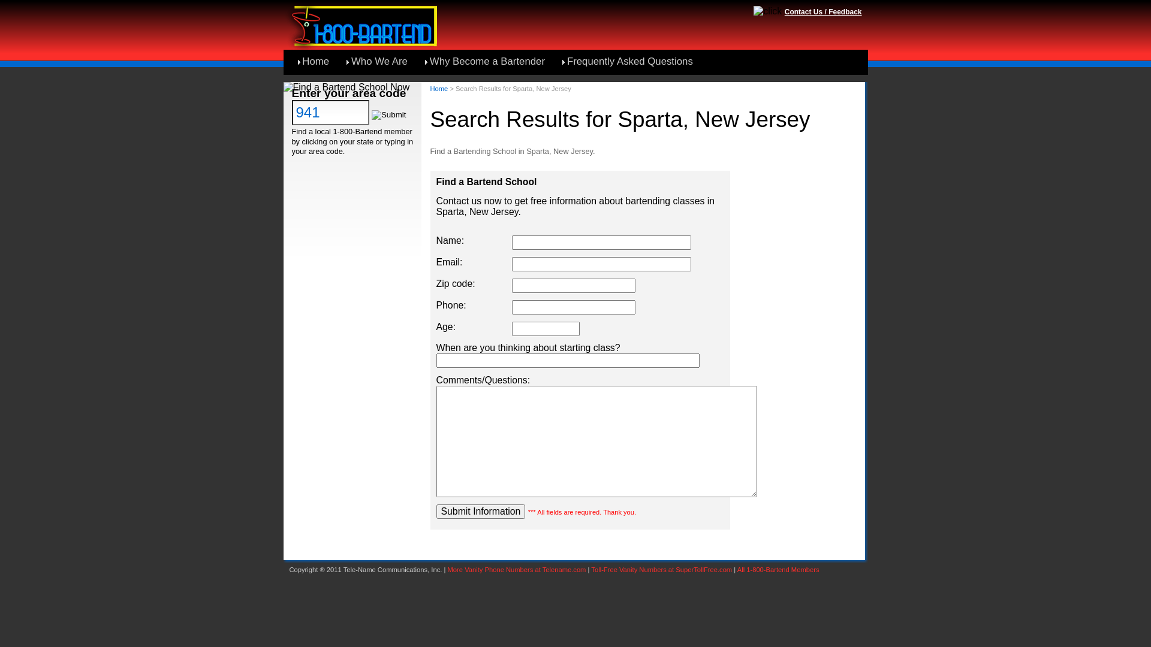 This screenshot has width=1151, height=647. I want to click on More Vanity Phone Numbers at Telename.com, so click(517, 570).